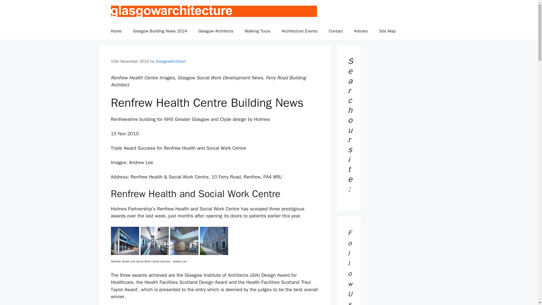 The image size is (542, 305). Describe the element at coordinates (361, 31) in the screenshot. I see `Articles` at that location.